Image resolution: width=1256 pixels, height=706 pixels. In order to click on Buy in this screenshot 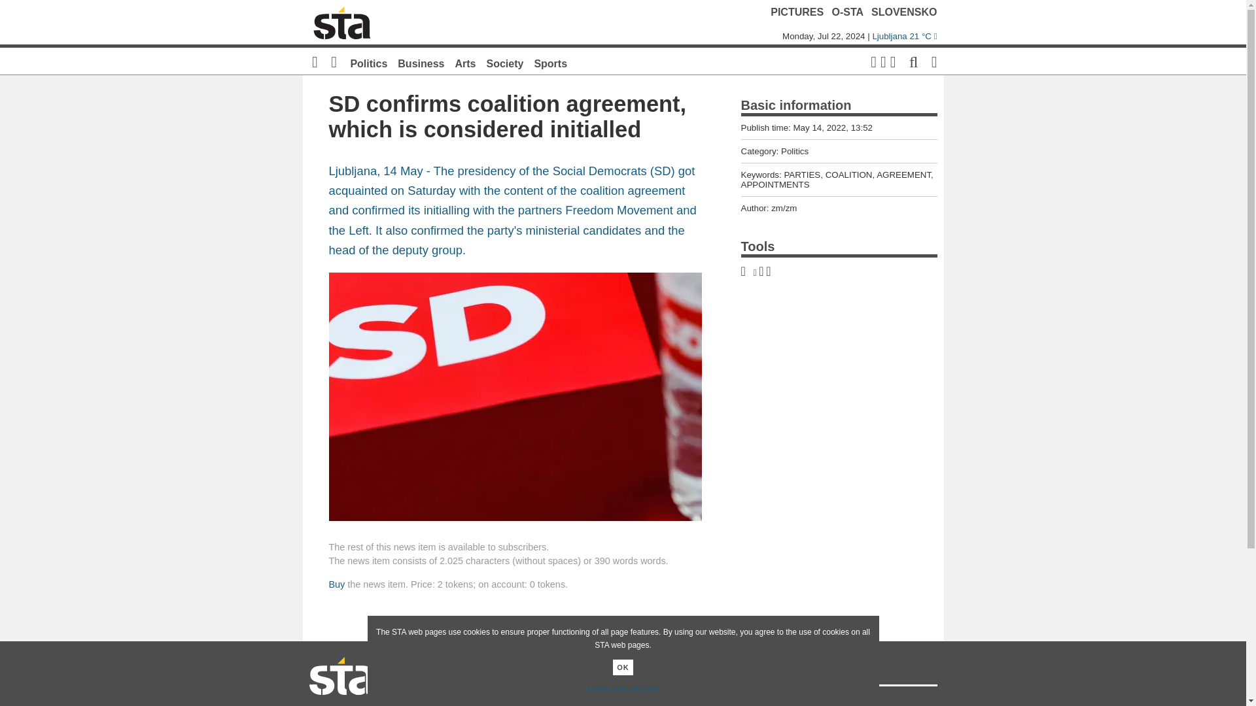, I will do `click(336, 584)`.